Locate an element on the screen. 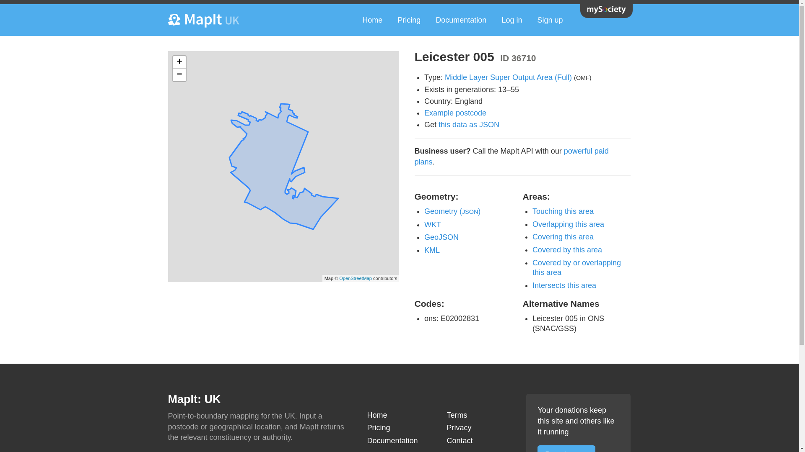 The width and height of the screenshot is (805, 452). Example postcode is located at coordinates (455, 113).